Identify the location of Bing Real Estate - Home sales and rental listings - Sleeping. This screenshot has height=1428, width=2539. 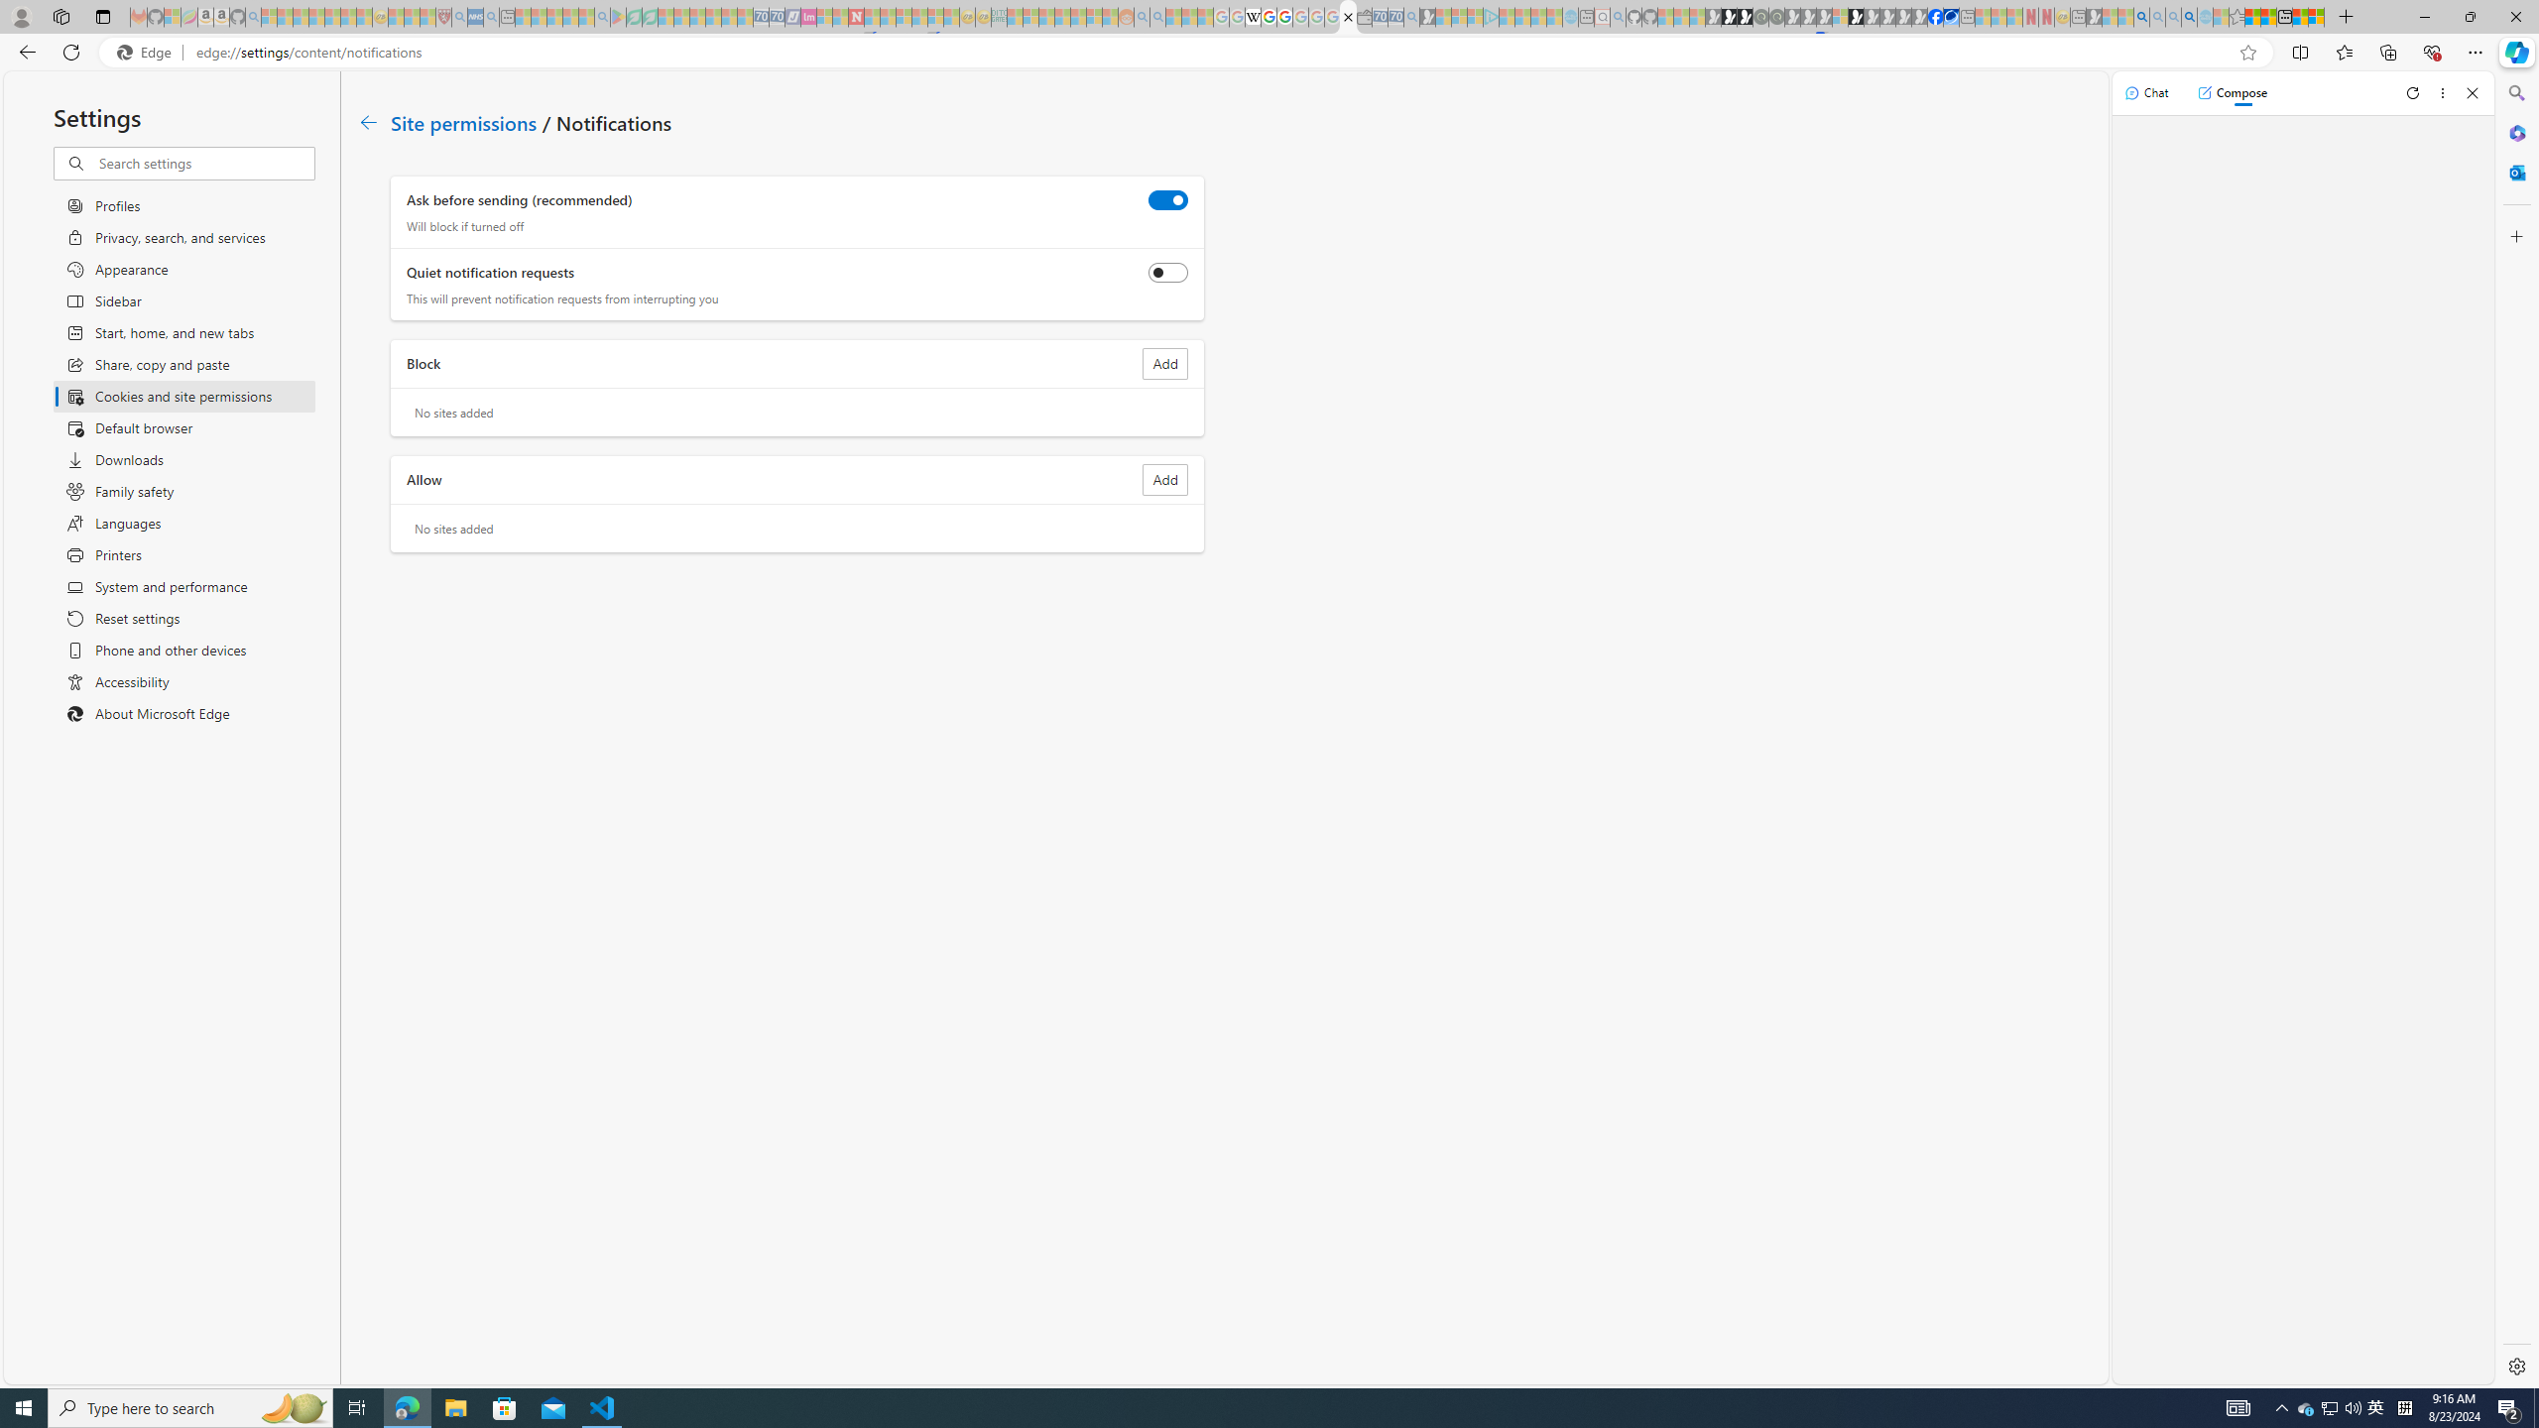
(1411, 17).